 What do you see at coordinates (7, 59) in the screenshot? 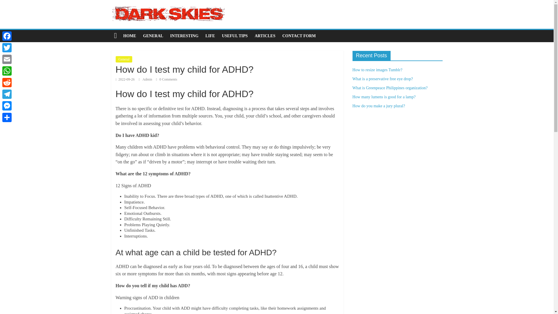
I see `Email` at bounding box center [7, 59].